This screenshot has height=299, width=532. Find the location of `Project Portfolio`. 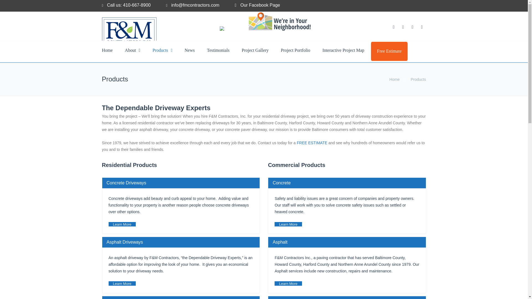

Project Portfolio is located at coordinates (296, 50).